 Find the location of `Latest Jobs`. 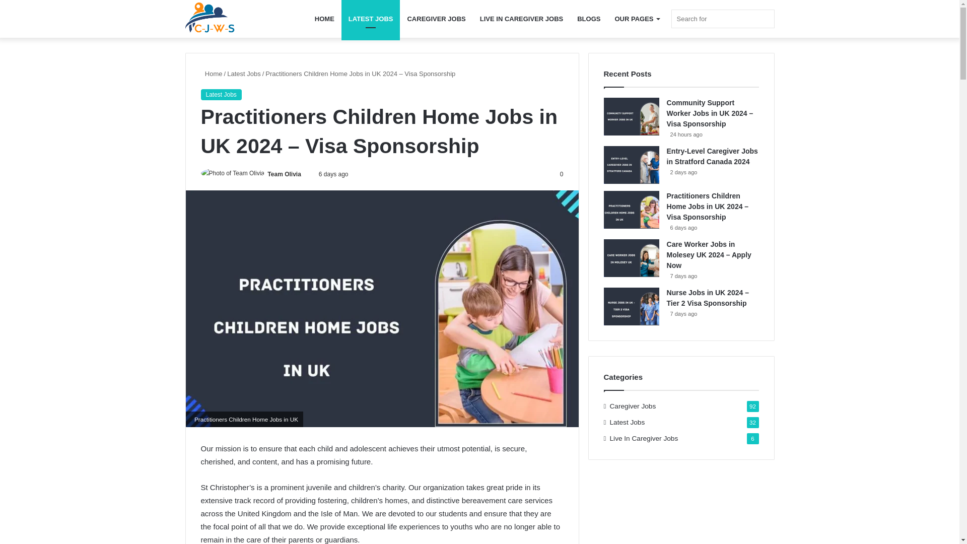

Latest Jobs is located at coordinates (221, 95).